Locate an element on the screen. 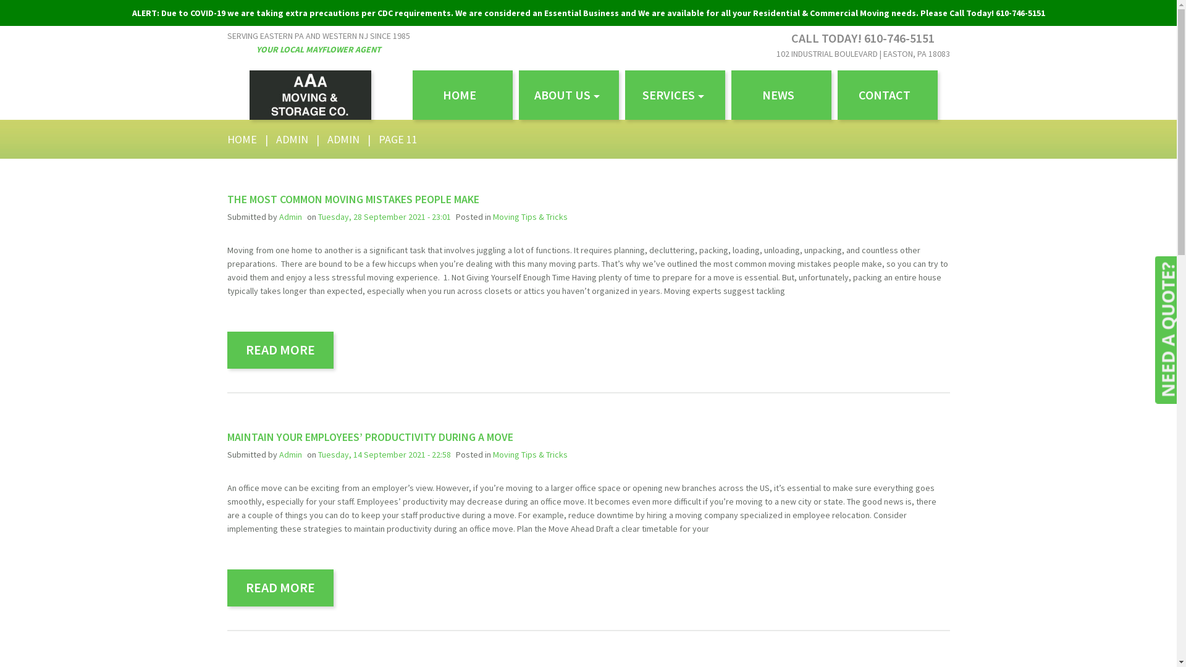 This screenshot has width=1186, height=667. Admin is located at coordinates (290, 455).